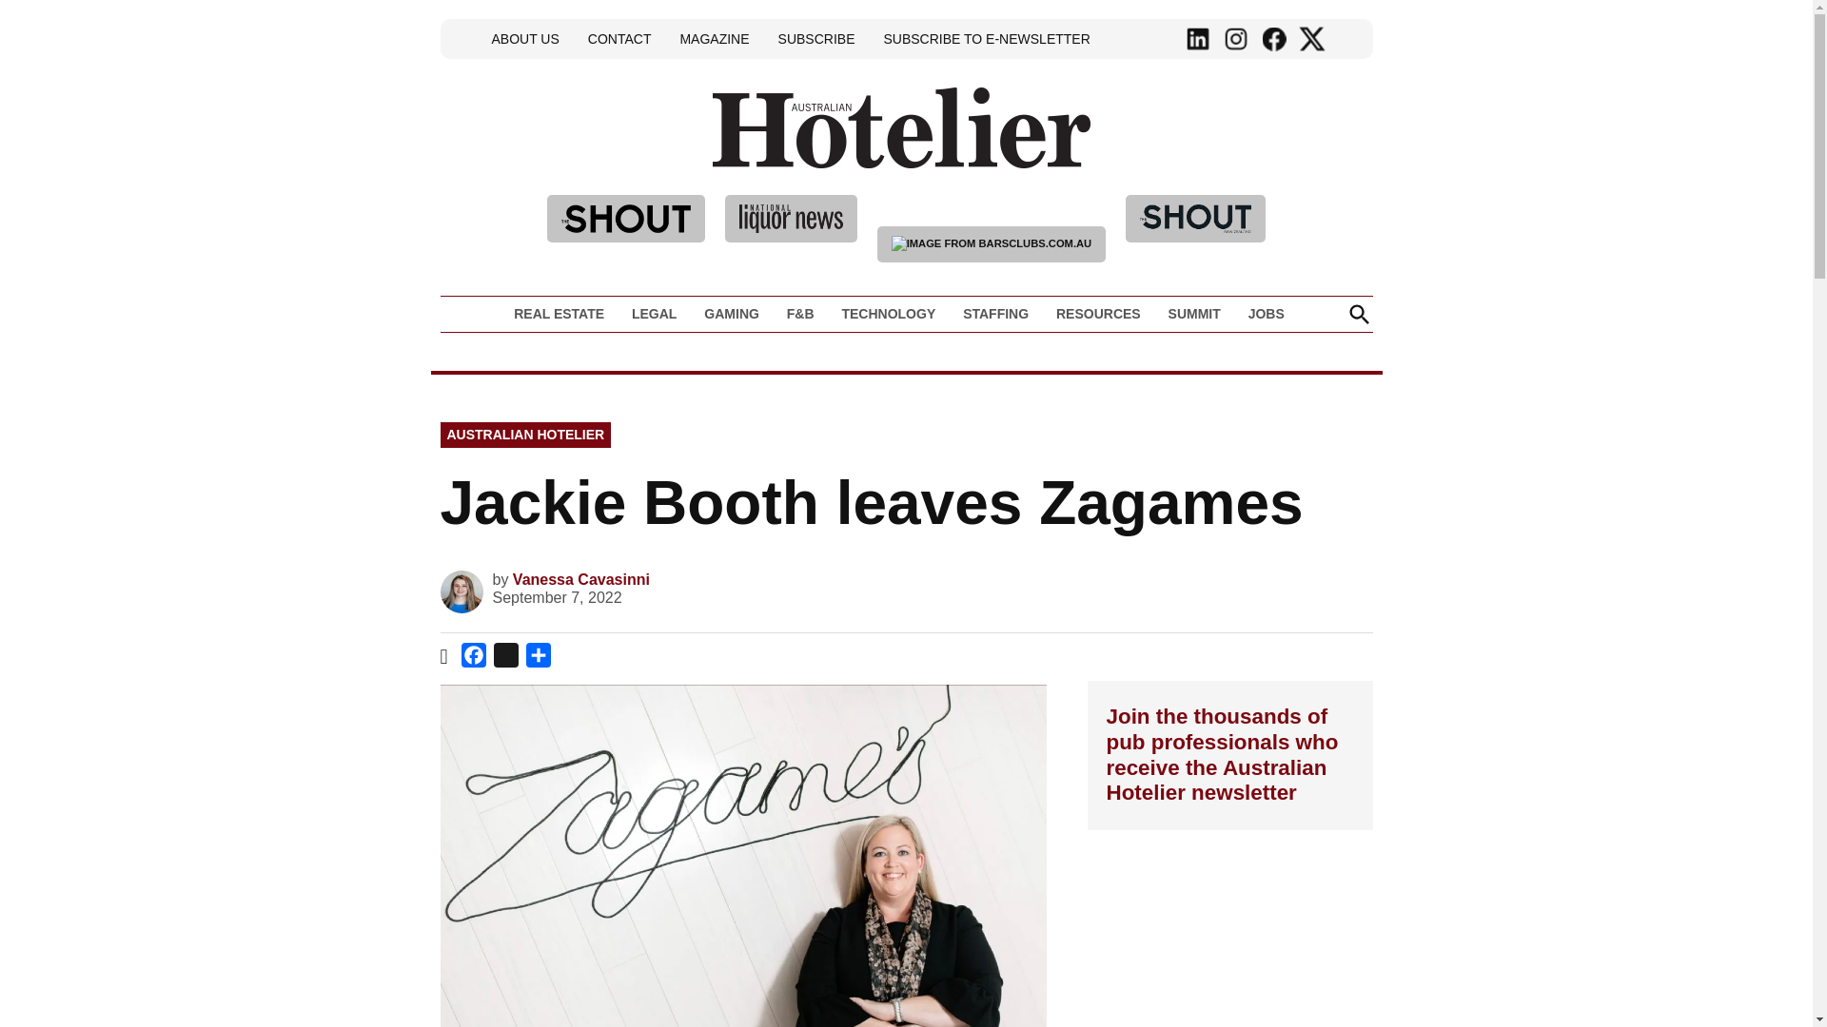 The height and width of the screenshot is (1027, 1827). Describe the element at coordinates (1311, 39) in the screenshot. I see `Twitter` at that location.